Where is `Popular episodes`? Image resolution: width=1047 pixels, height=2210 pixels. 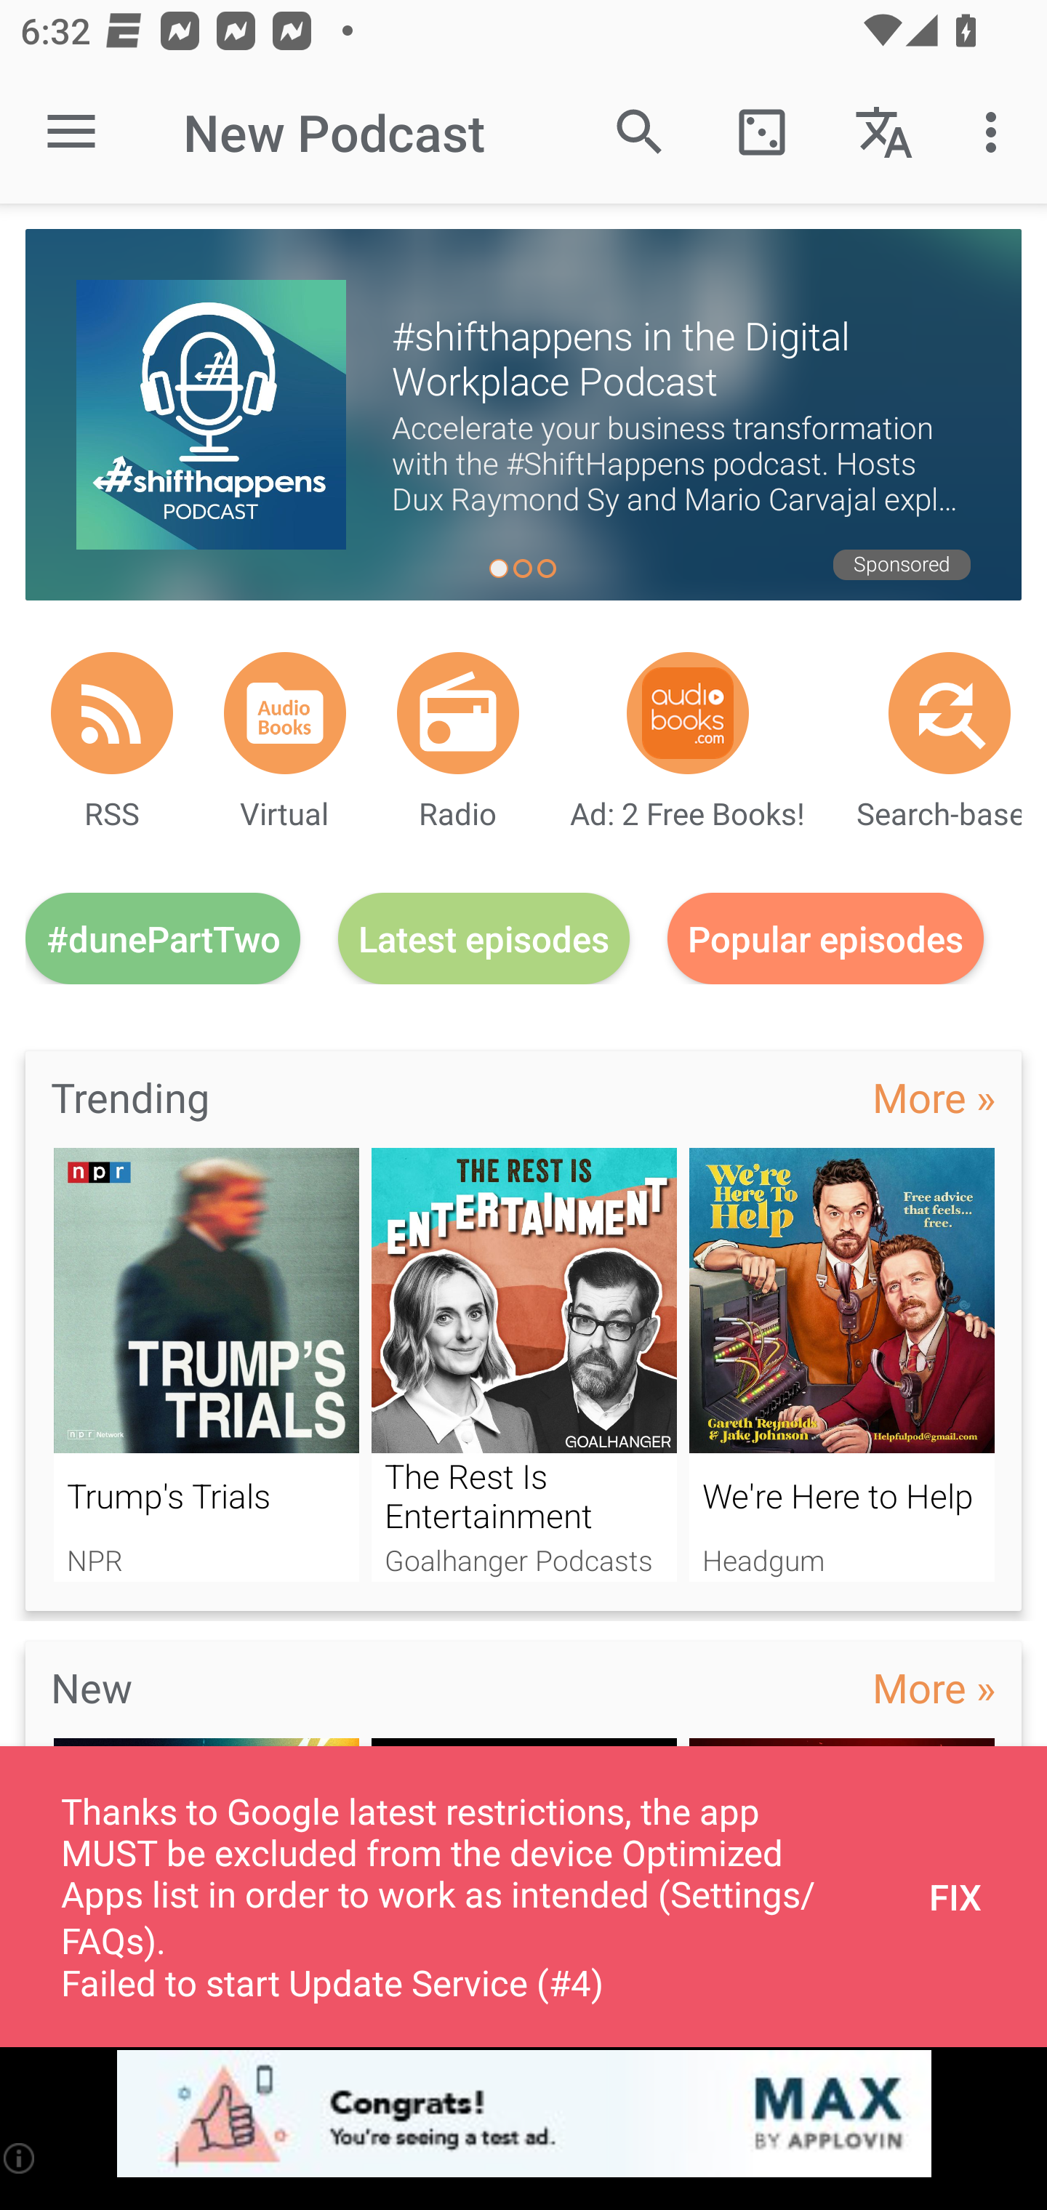 Popular episodes is located at coordinates (826, 938).